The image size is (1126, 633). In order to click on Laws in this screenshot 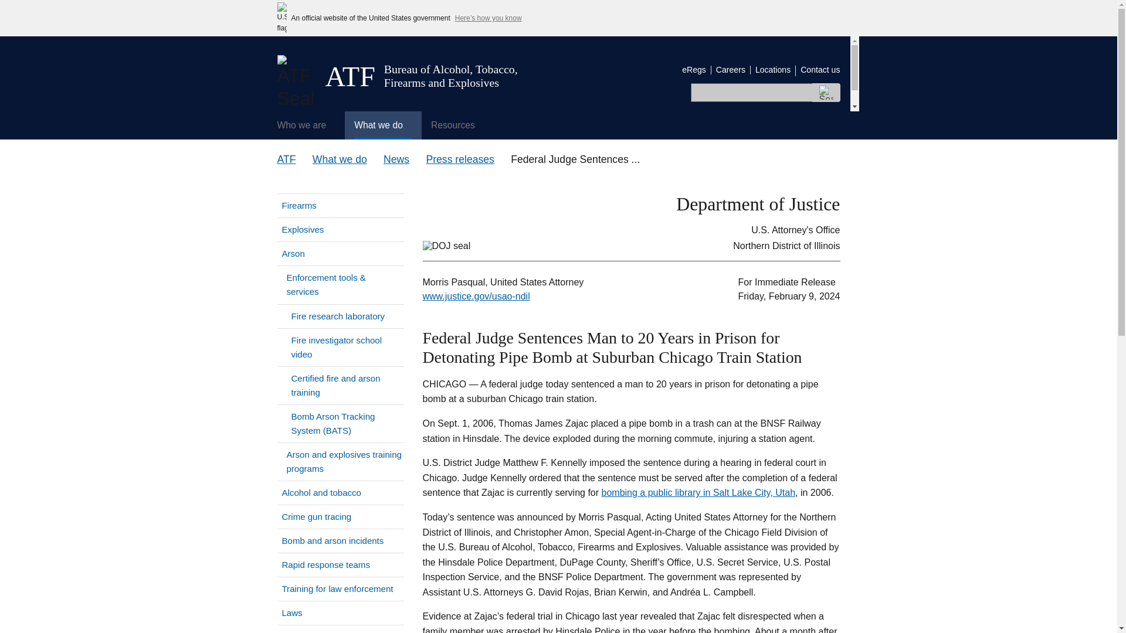, I will do `click(340, 613)`.